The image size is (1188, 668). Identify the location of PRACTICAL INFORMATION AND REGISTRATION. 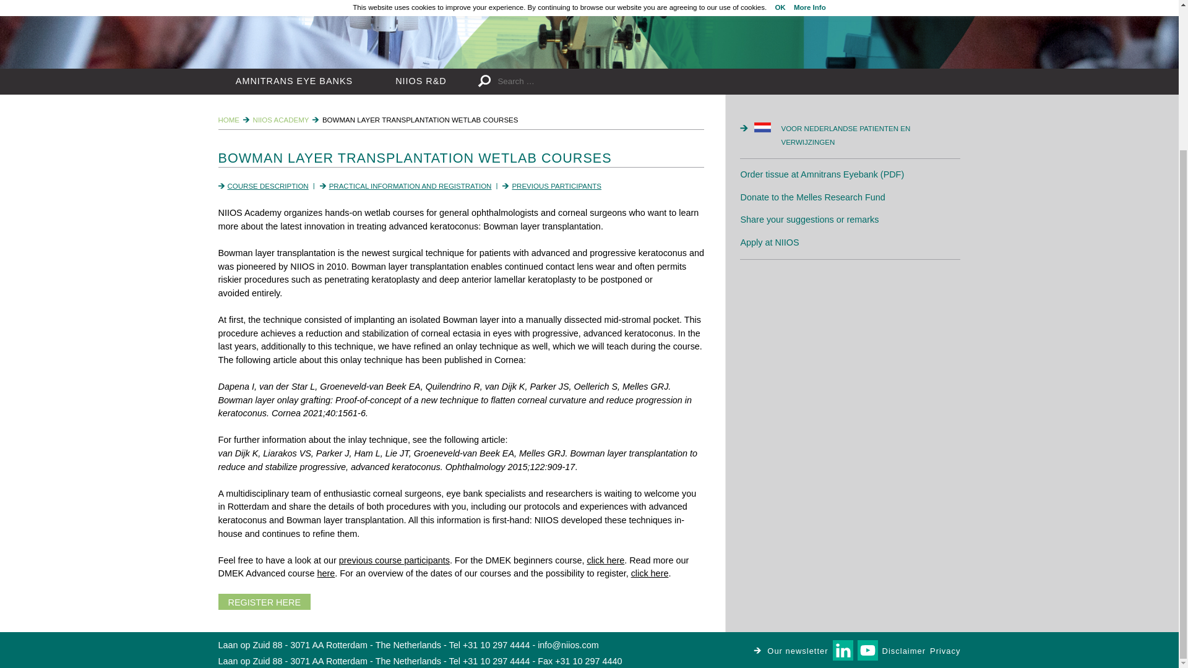
(410, 186).